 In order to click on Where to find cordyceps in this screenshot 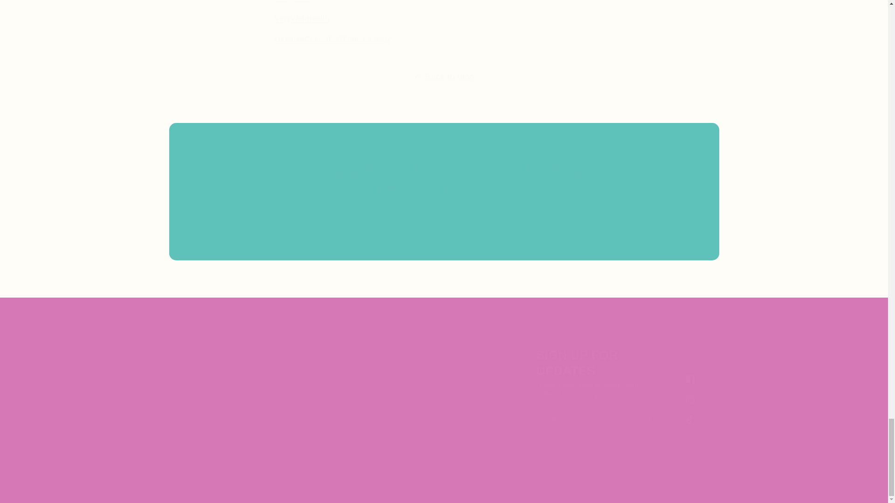, I will do `click(302, 18)`.